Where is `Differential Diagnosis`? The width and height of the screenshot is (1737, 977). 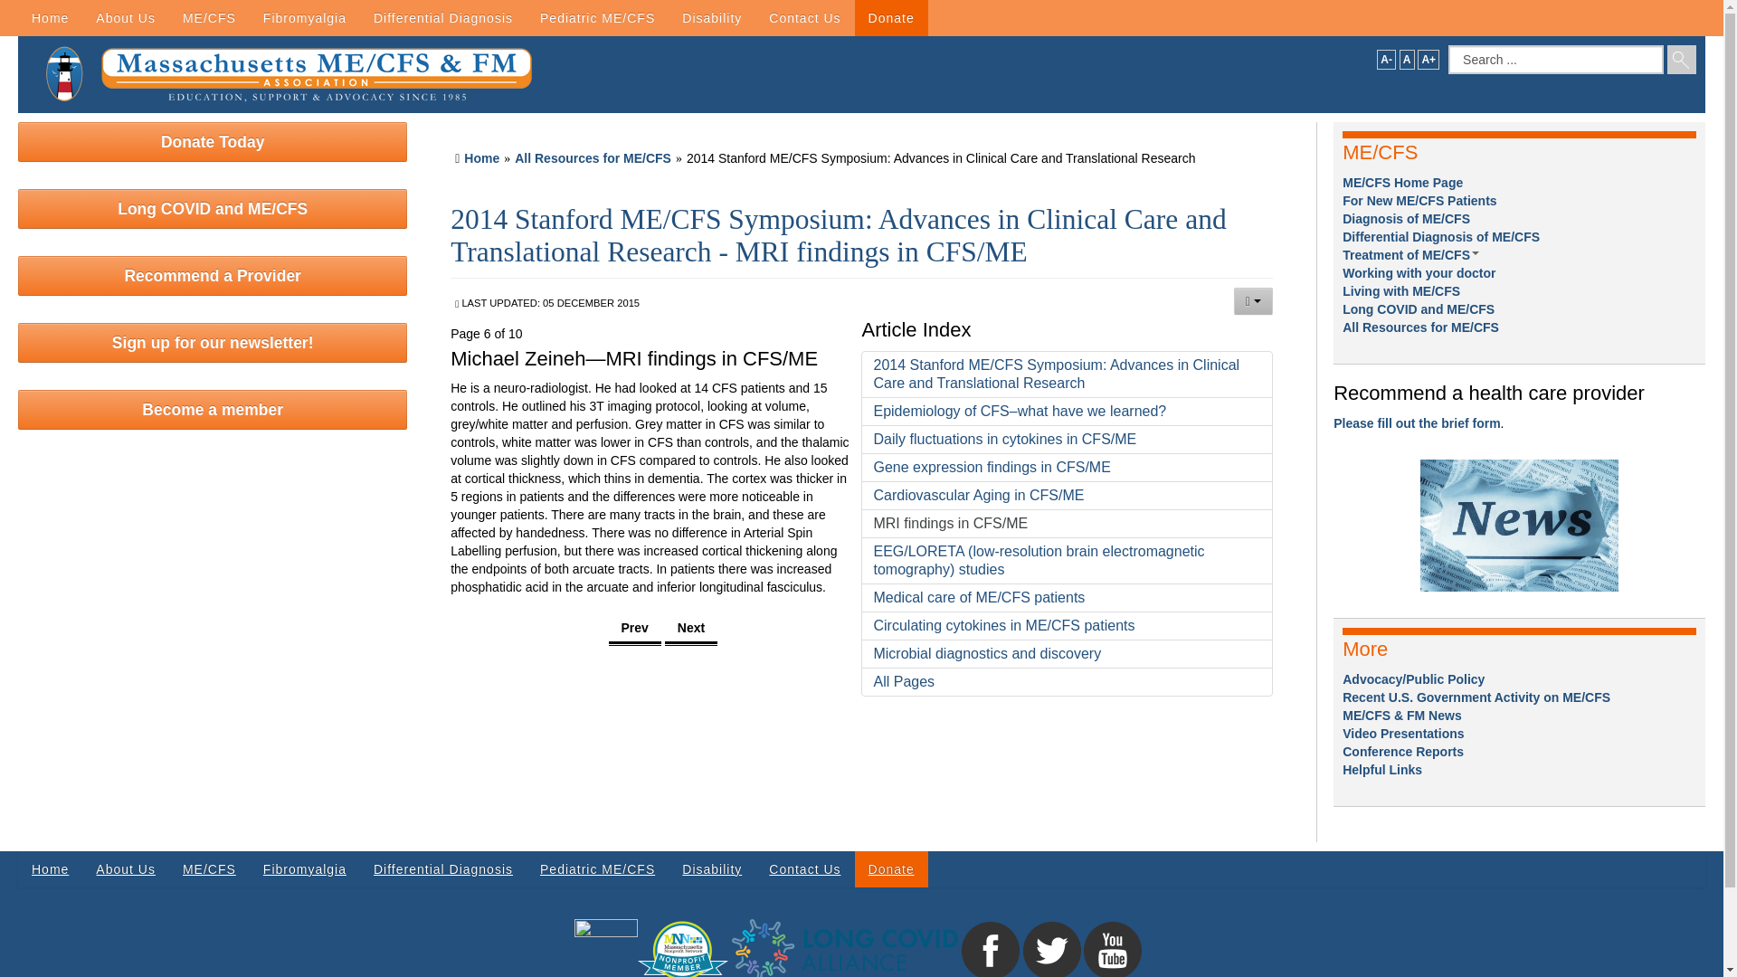
Differential Diagnosis is located at coordinates (442, 18).